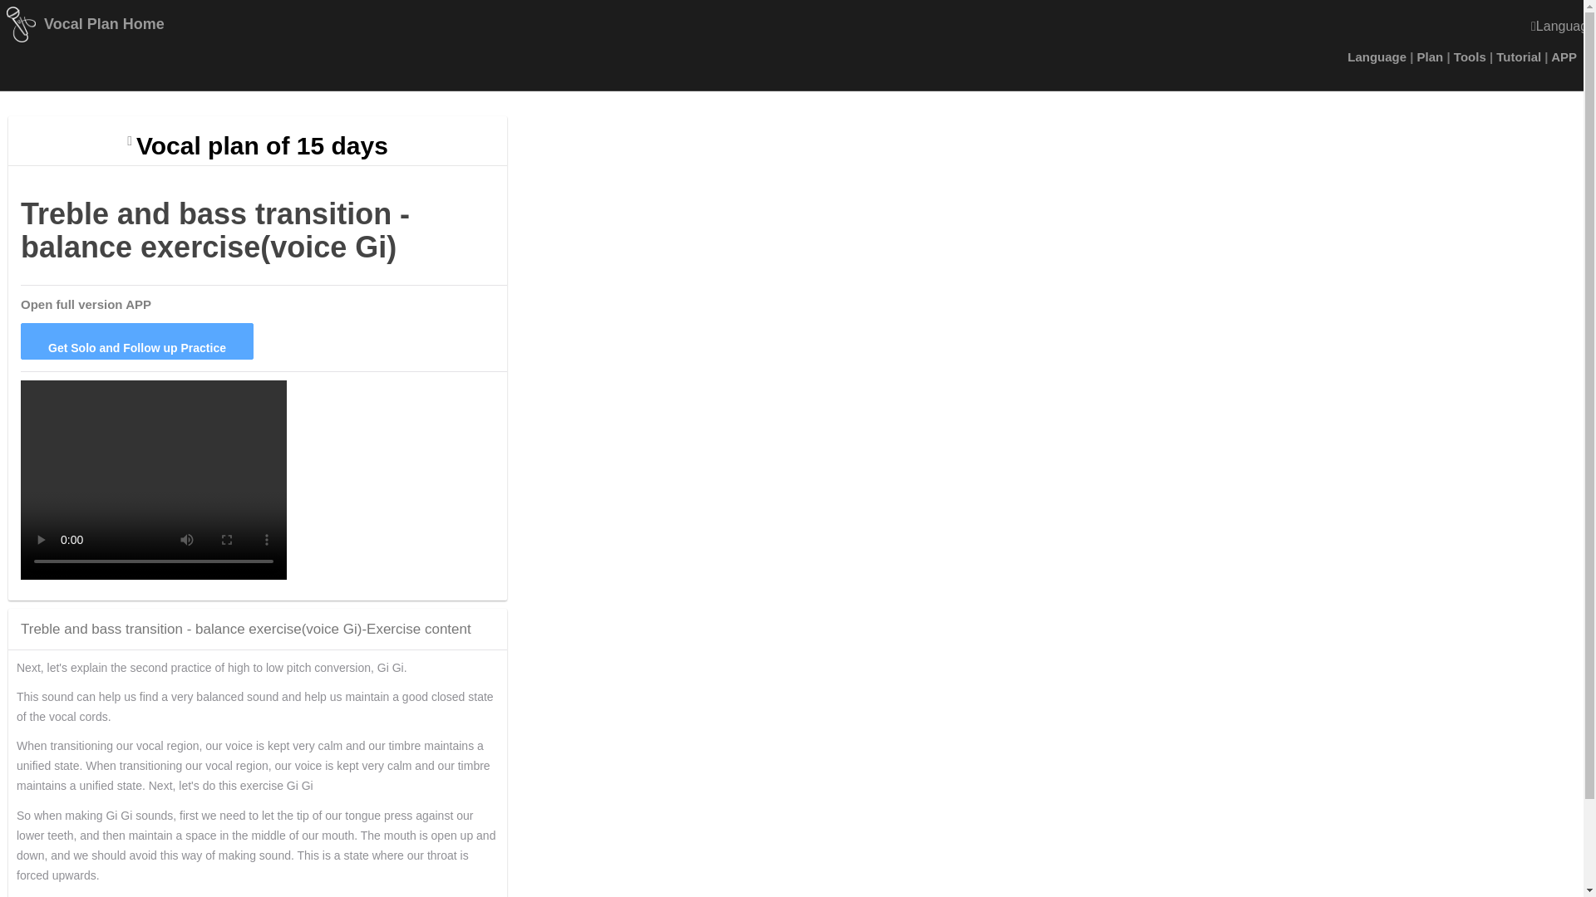 This screenshot has width=1596, height=897. I want to click on Get Solo and Follow up Practice, so click(136, 341).